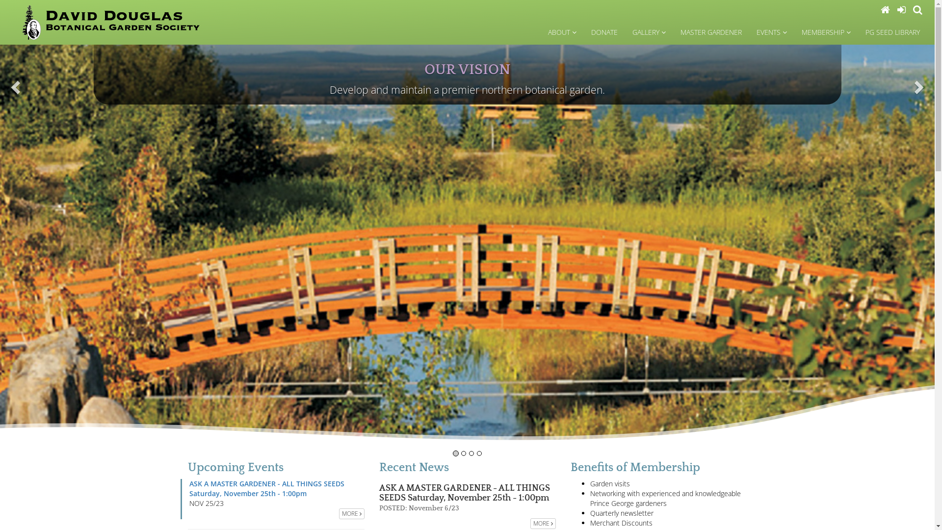 The height and width of the screenshot is (530, 942). What do you see at coordinates (70, 244) in the screenshot?
I see `Previous` at bounding box center [70, 244].